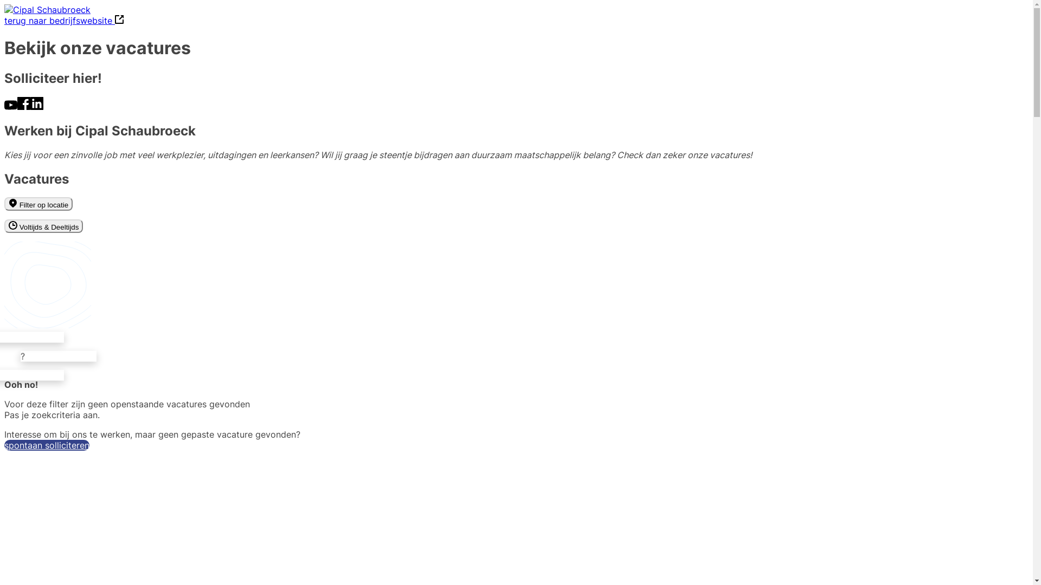 The image size is (1041, 585). I want to click on linkedin, so click(37, 106).